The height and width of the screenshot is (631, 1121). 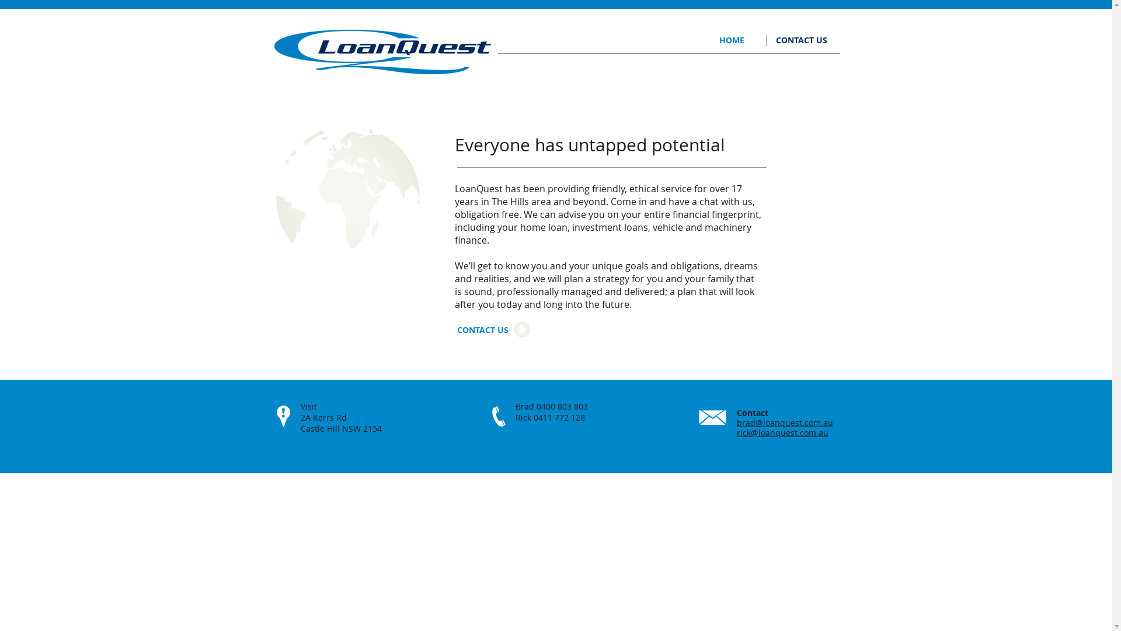 I want to click on brad@loanquest.com.au, so click(x=785, y=423).